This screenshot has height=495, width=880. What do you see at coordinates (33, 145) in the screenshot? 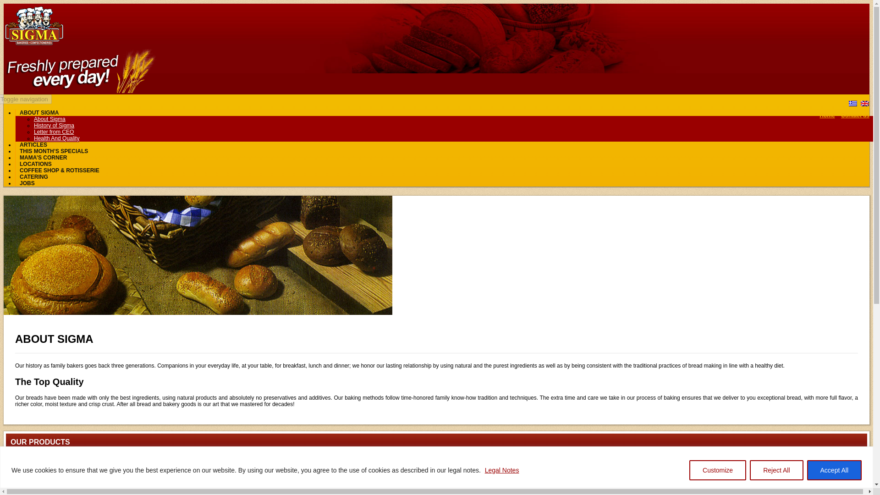
I see `ARTICLES` at bounding box center [33, 145].